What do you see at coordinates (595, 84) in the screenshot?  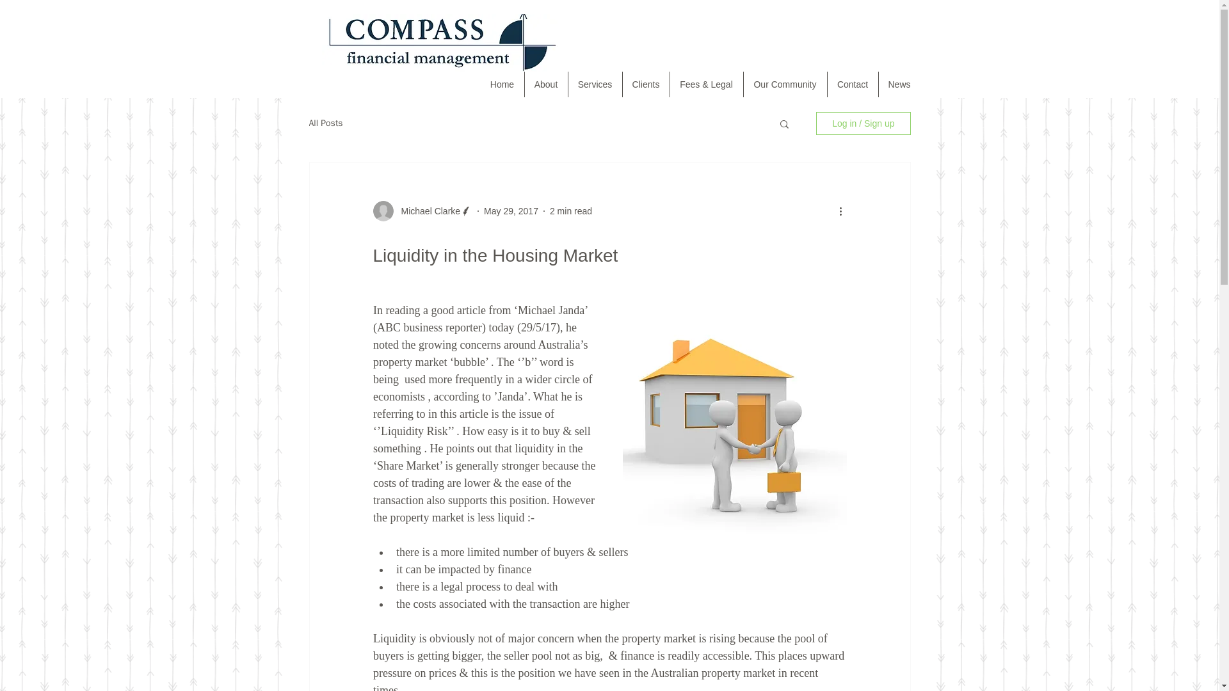 I see `Services` at bounding box center [595, 84].